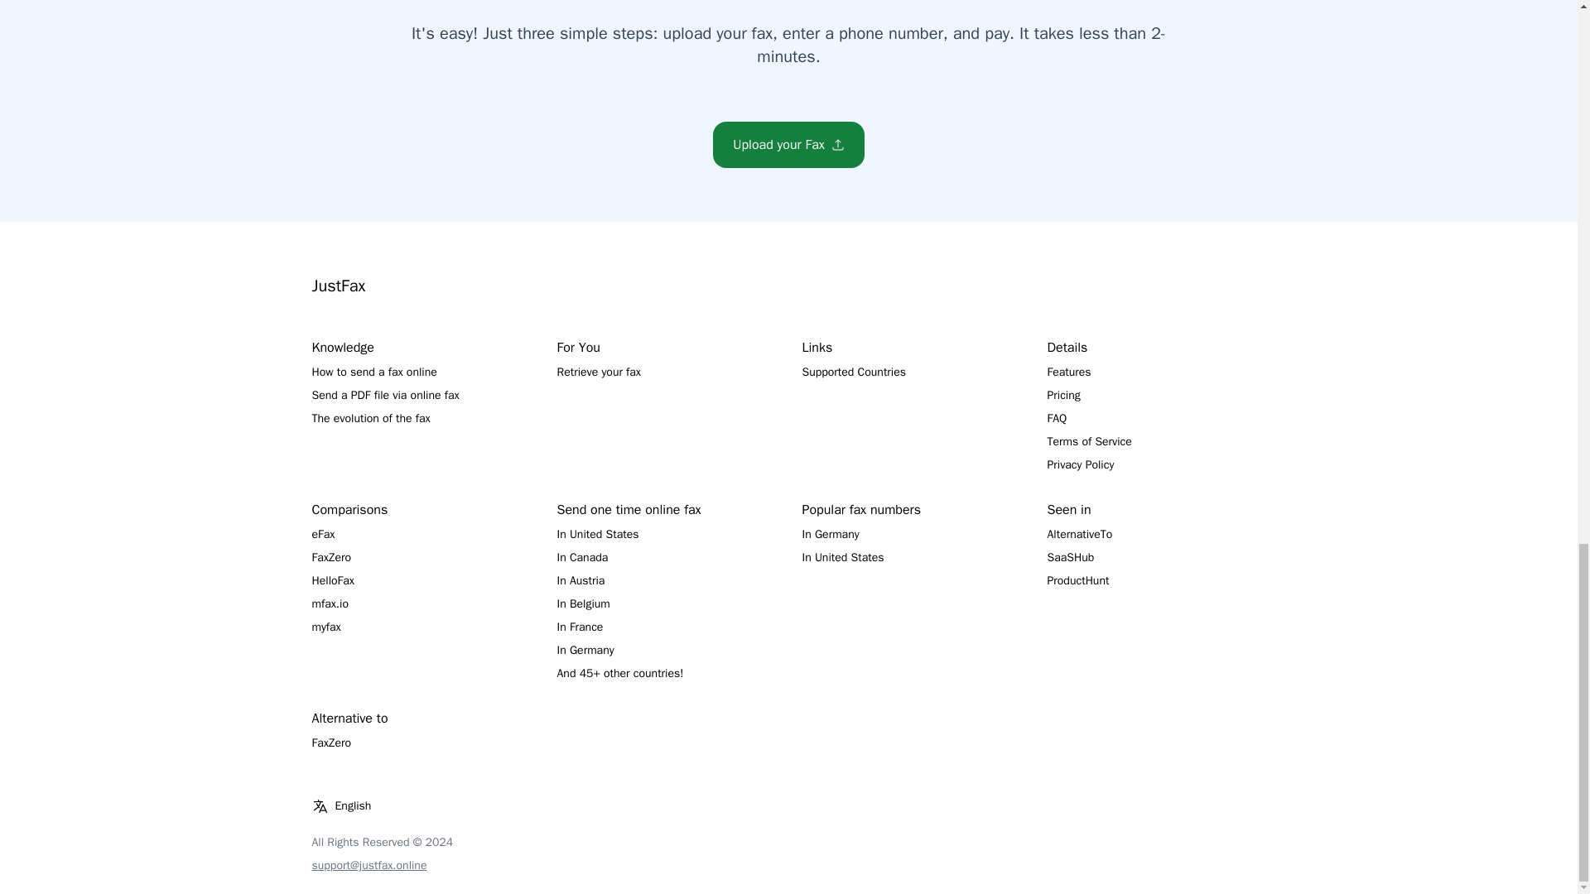  What do you see at coordinates (598, 371) in the screenshot?
I see `Retrieve your fax` at bounding box center [598, 371].